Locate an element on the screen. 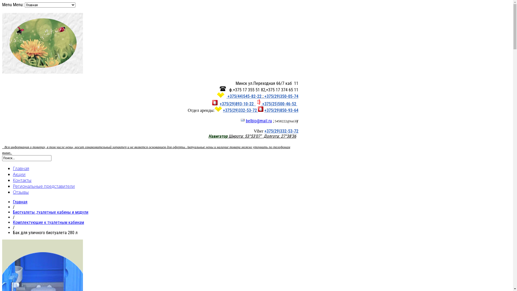 The height and width of the screenshot is (291, 517). +375(29)332-53-72 is located at coordinates (240, 110).